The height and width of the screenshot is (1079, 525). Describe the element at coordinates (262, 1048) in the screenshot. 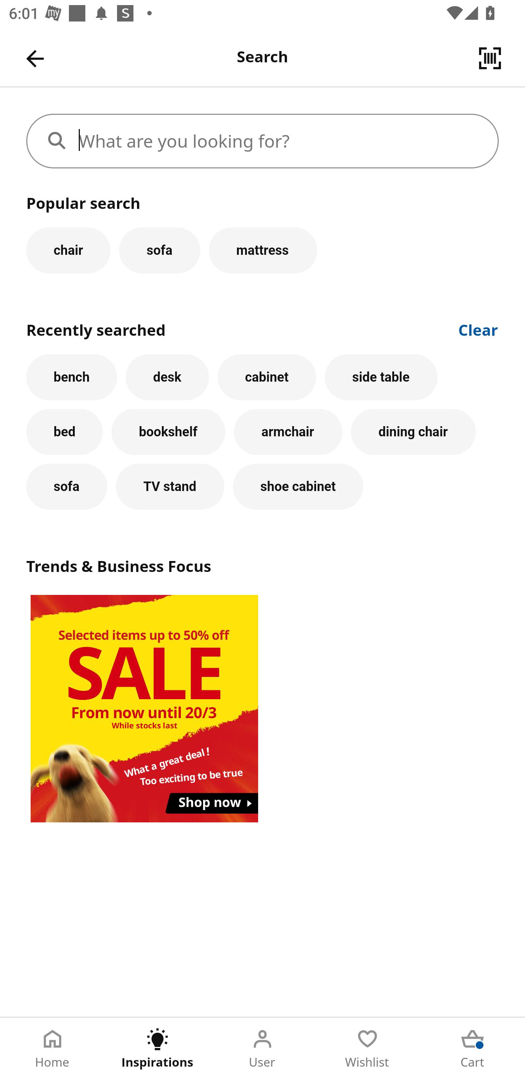

I see `User
Tab 3 of 5` at that location.